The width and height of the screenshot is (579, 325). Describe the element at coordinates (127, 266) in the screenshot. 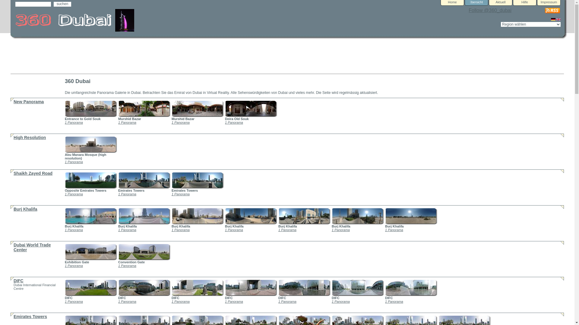

I see `1 Panorama` at that location.